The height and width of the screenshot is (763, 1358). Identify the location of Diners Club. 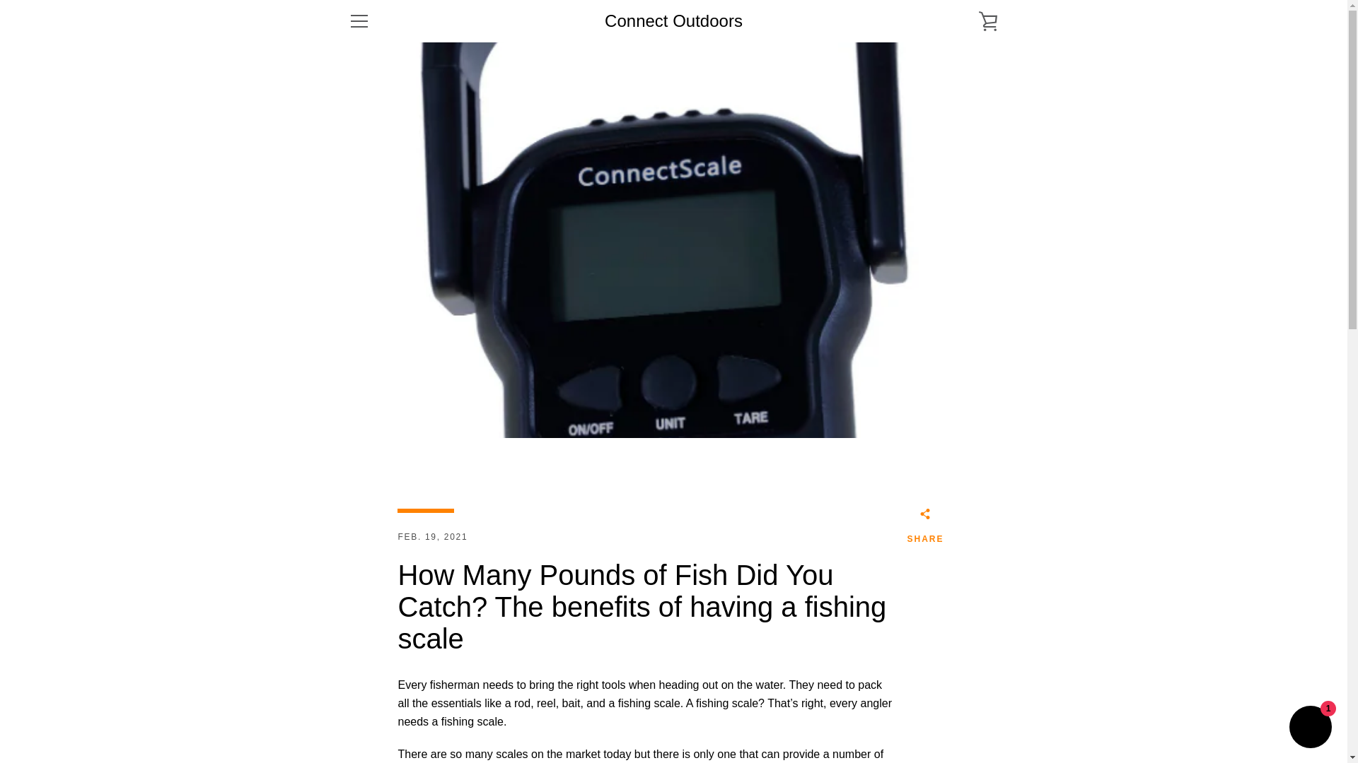
(889, 703).